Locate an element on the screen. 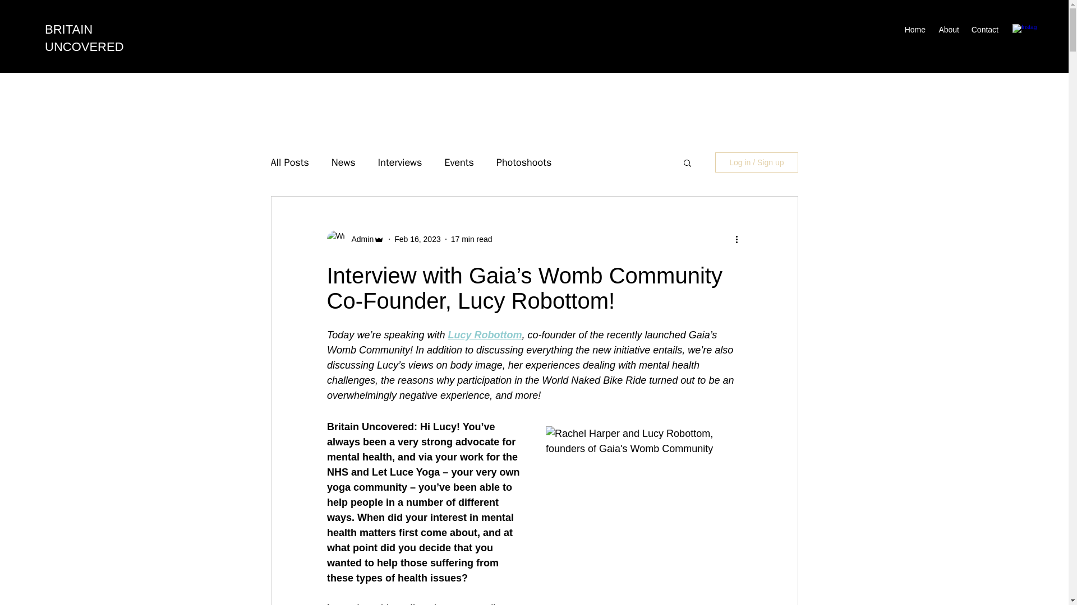 The image size is (1077, 605). Home is located at coordinates (914, 29).